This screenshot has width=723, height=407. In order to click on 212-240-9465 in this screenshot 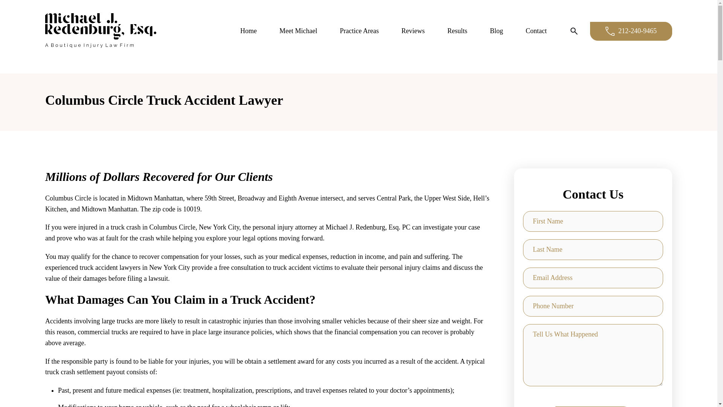, I will do `click(631, 31)`.